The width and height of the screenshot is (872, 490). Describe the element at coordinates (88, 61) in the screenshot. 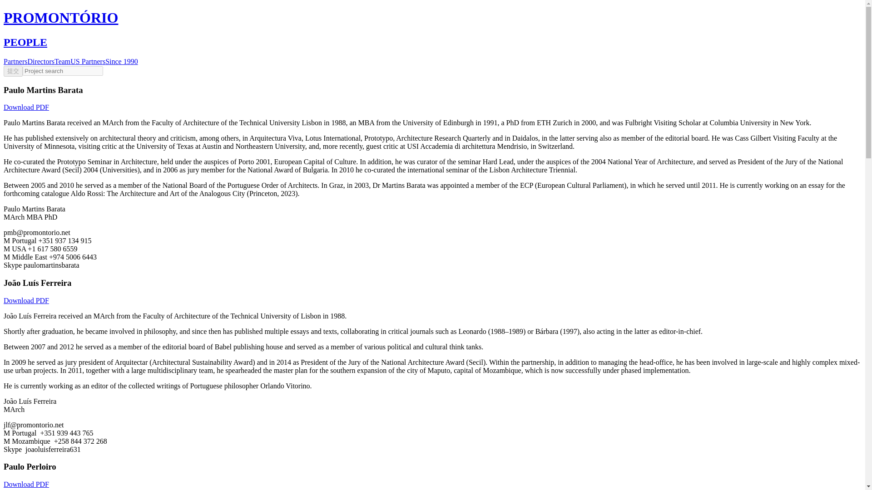

I see `US Partners` at that location.